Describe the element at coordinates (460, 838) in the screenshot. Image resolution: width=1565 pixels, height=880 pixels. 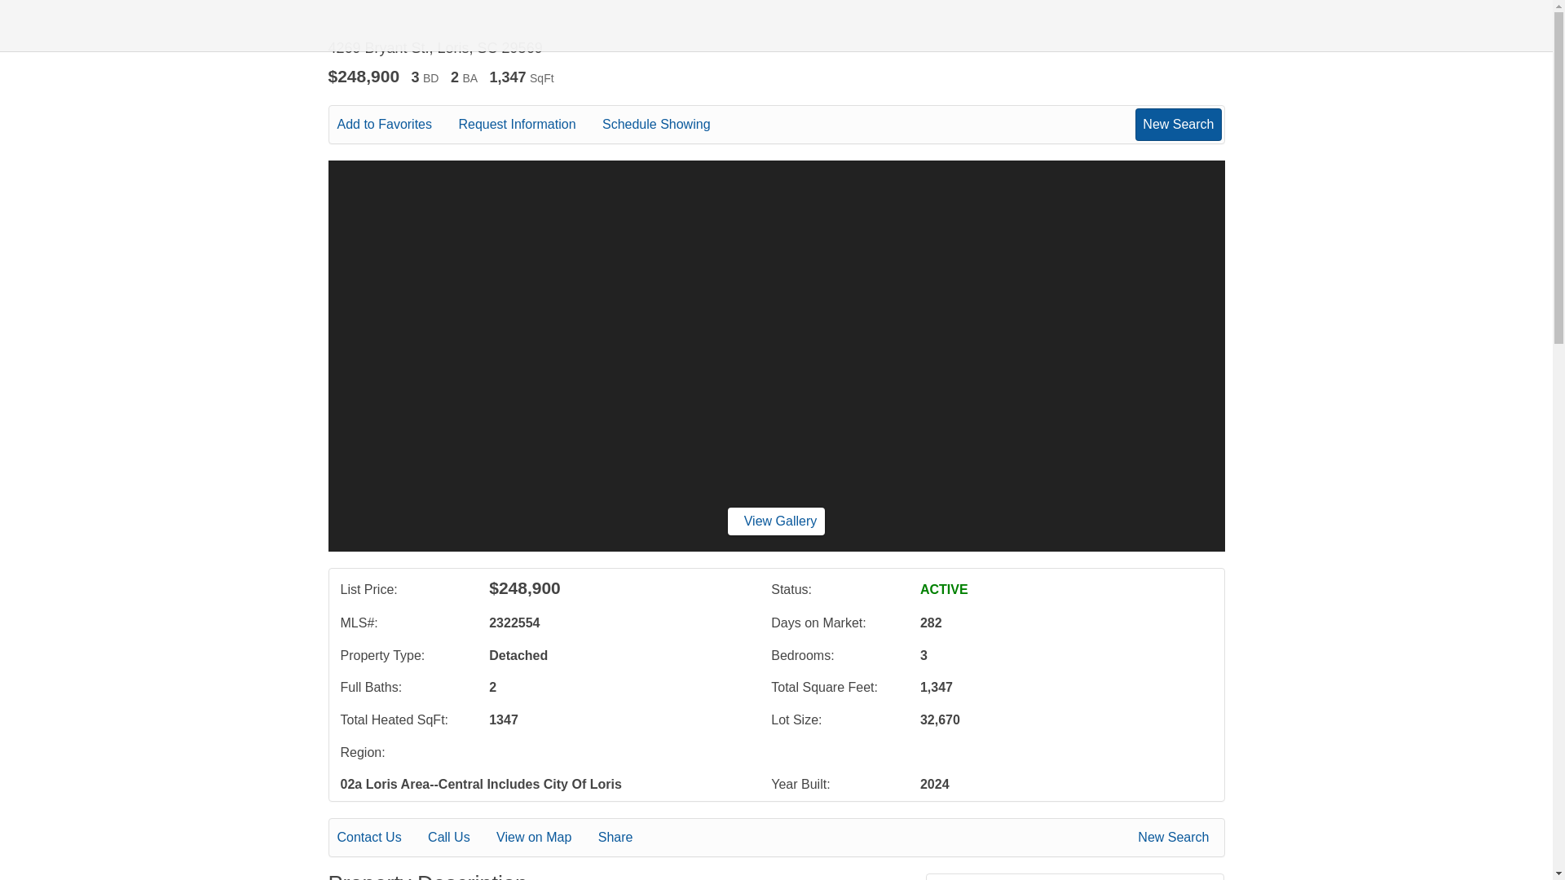
I see `Call Us` at that location.